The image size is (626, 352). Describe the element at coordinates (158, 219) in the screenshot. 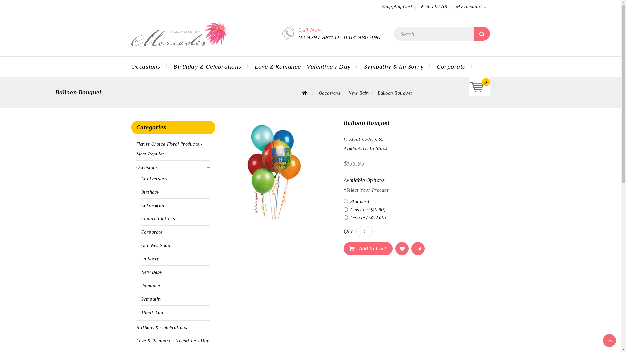

I see `Congratulations` at that location.